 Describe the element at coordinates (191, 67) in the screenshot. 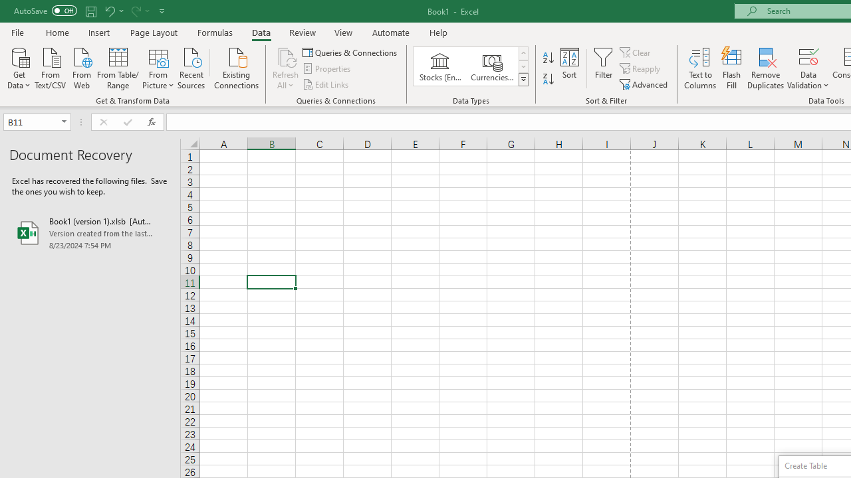

I see `Recent Sources` at that location.